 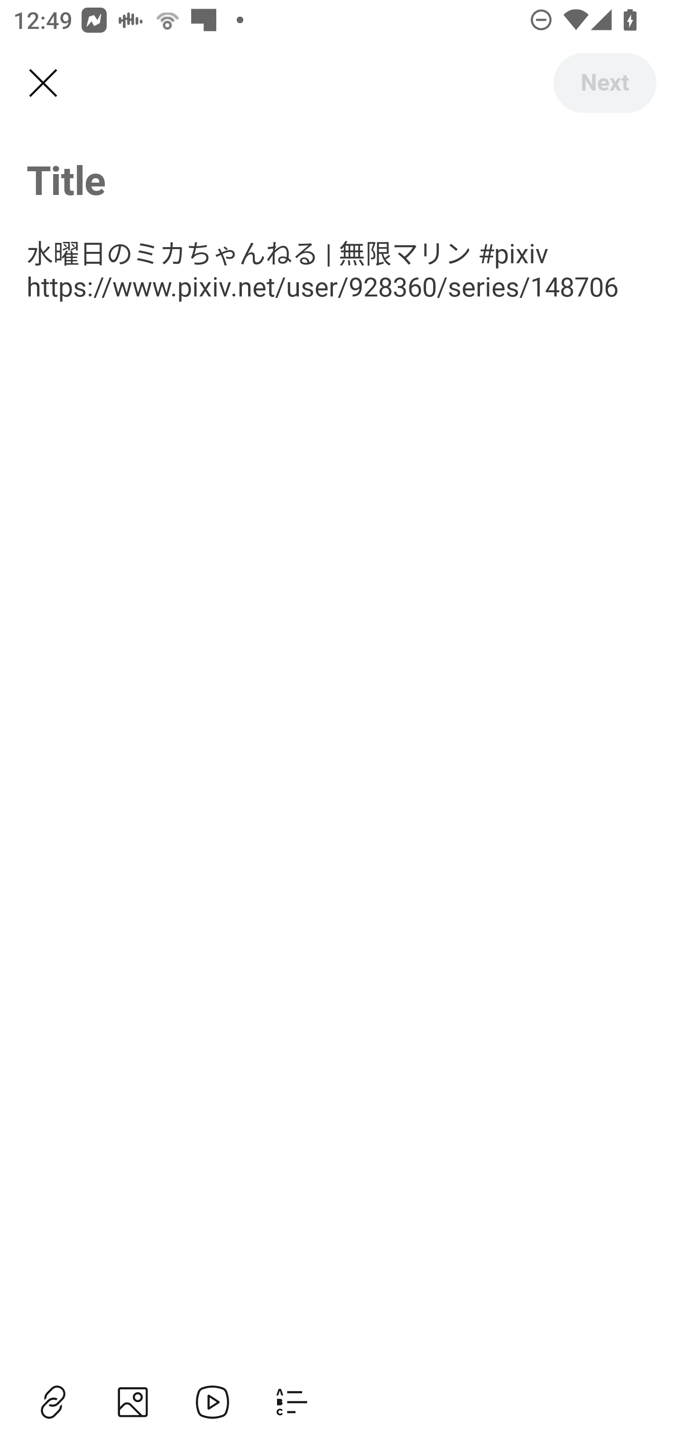 I want to click on Next, so click(x=604, y=83).